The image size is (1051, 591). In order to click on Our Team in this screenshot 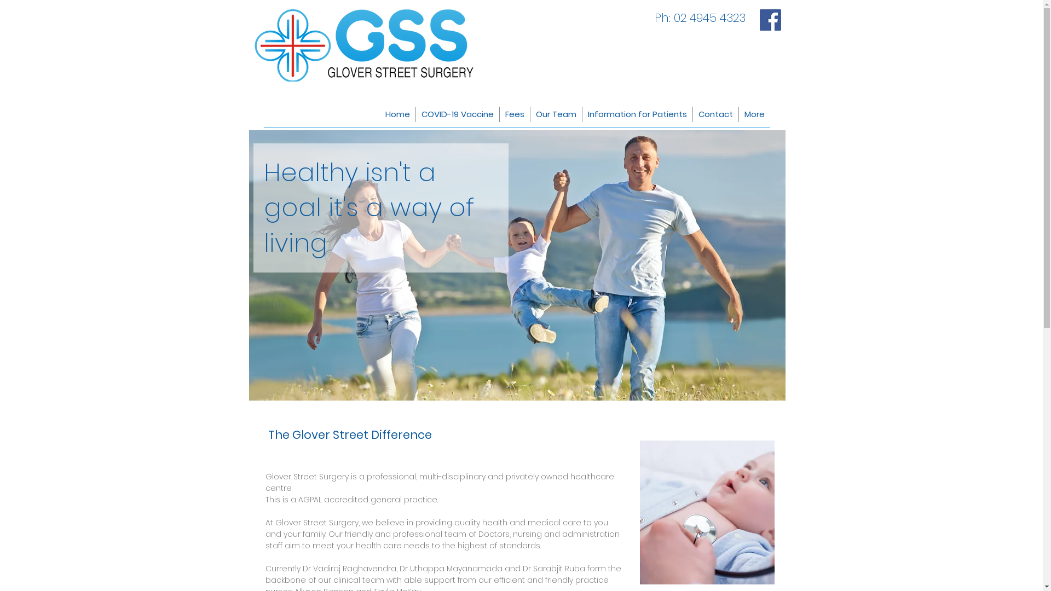, I will do `click(556, 114)`.